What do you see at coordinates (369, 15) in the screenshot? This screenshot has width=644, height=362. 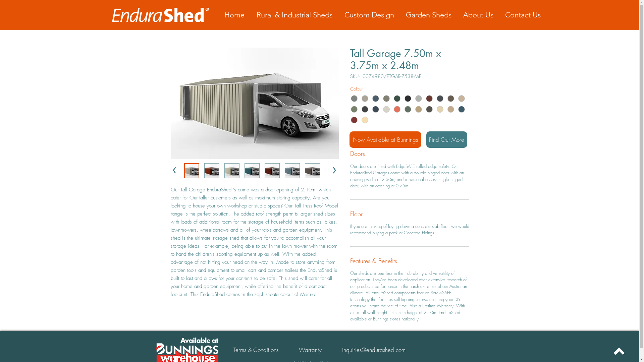 I see `Custom Design` at bounding box center [369, 15].